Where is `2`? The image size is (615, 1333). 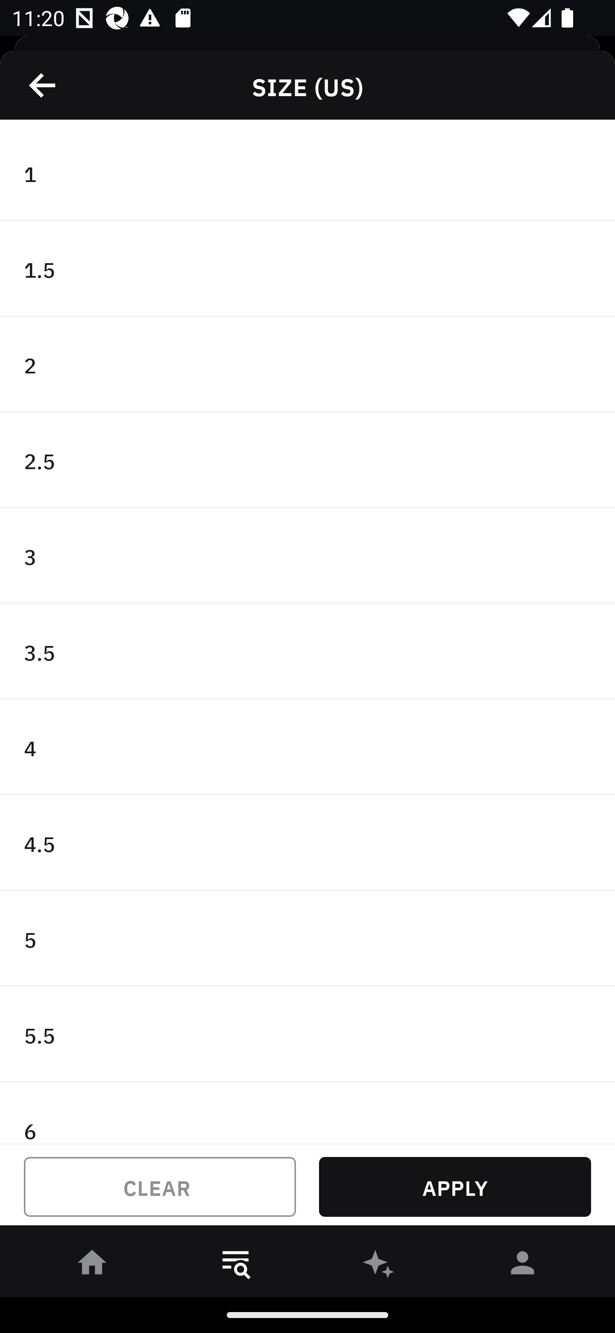 2 is located at coordinates (307, 365).